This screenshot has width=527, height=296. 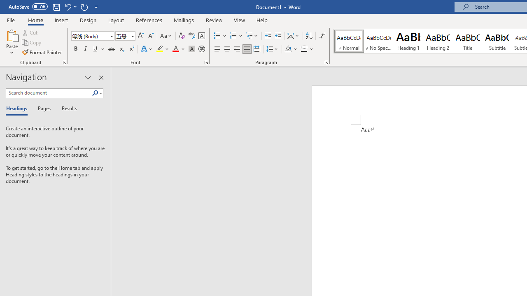 What do you see at coordinates (141, 36) in the screenshot?
I see `Grow Font` at bounding box center [141, 36].